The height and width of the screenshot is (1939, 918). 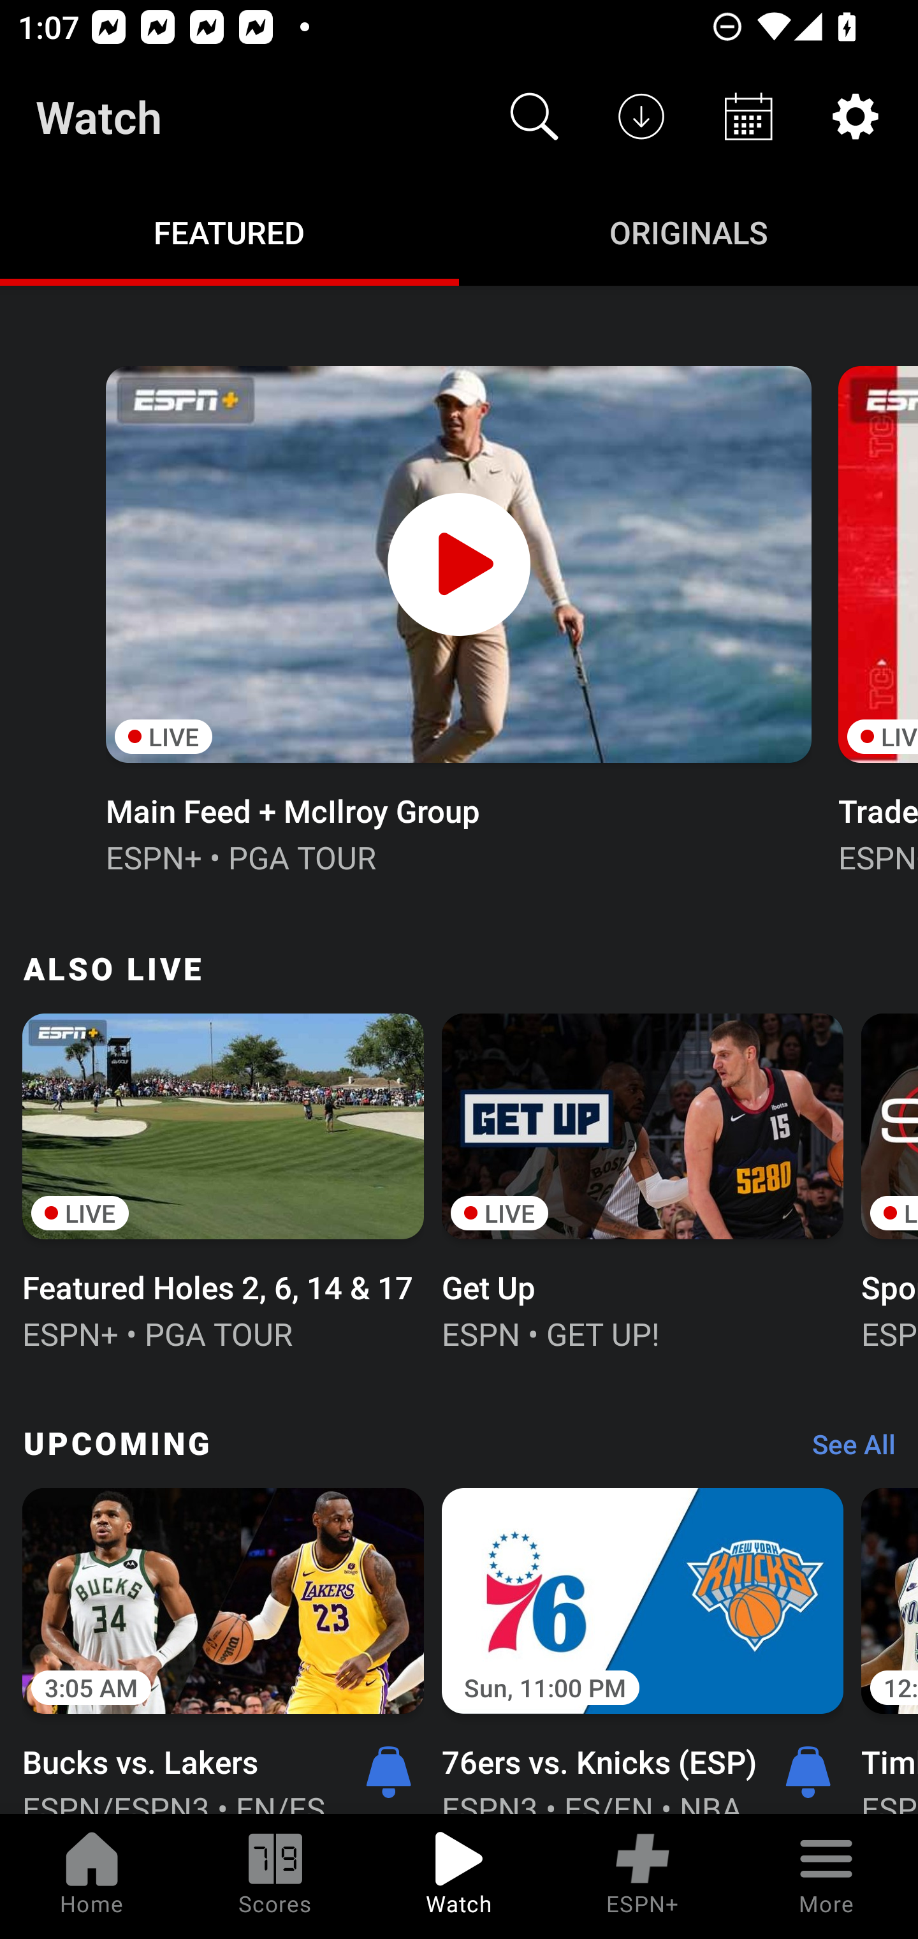 I want to click on Downloads, so click(x=641, y=116).